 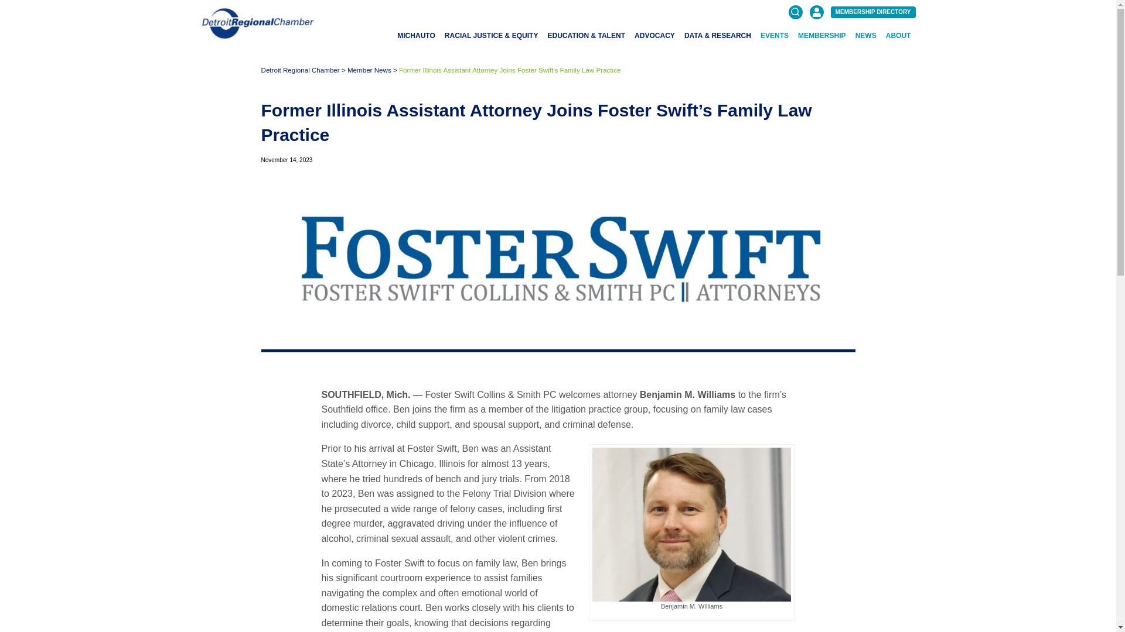 What do you see at coordinates (873, 12) in the screenshot?
I see `MEMBERSHIP DIRECTORY` at bounding box center [873, 12].